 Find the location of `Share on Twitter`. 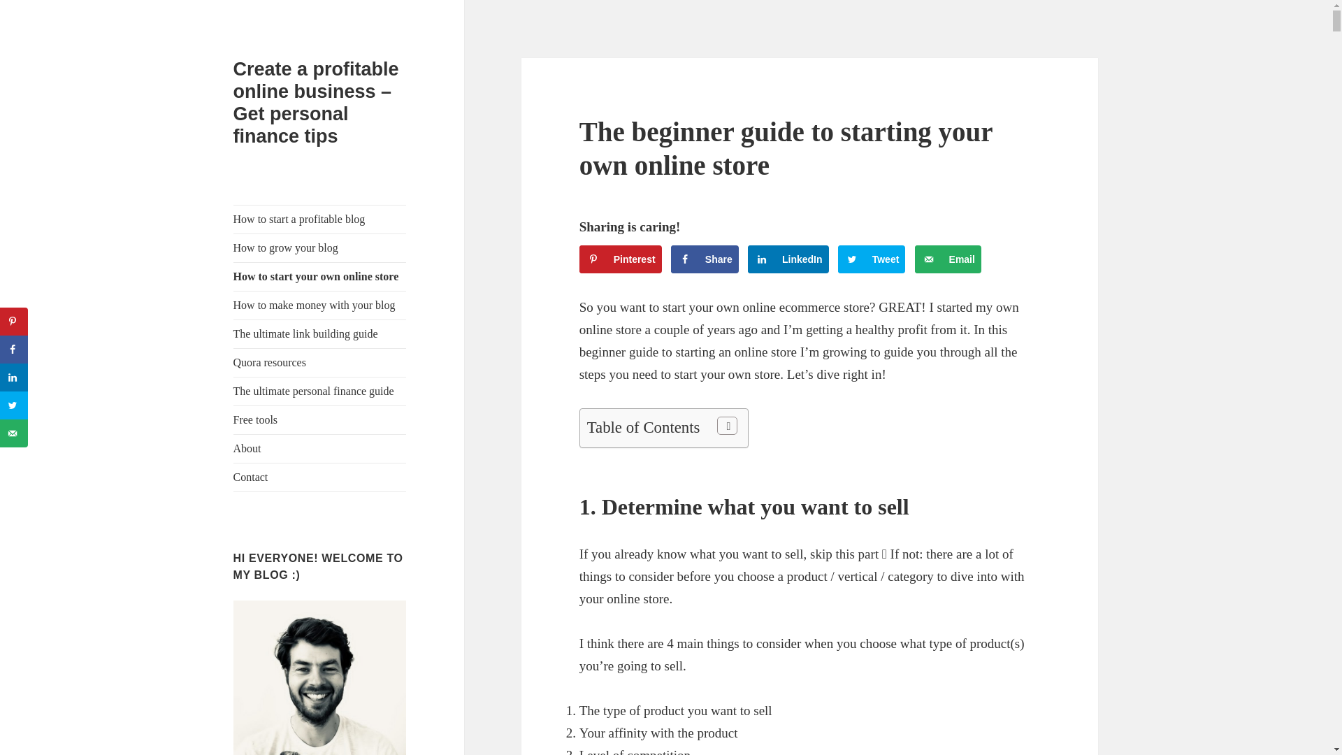

Share on Twitter is located at coordinates (872, 259).